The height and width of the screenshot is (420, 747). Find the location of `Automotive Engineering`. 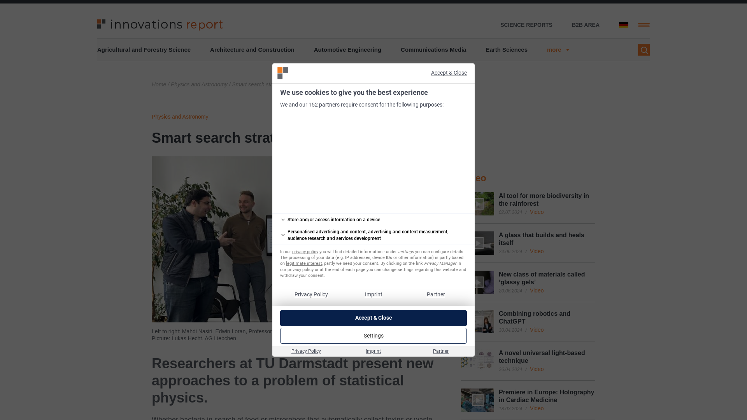

Automotive Engineering is located at coordinates (347, 50).